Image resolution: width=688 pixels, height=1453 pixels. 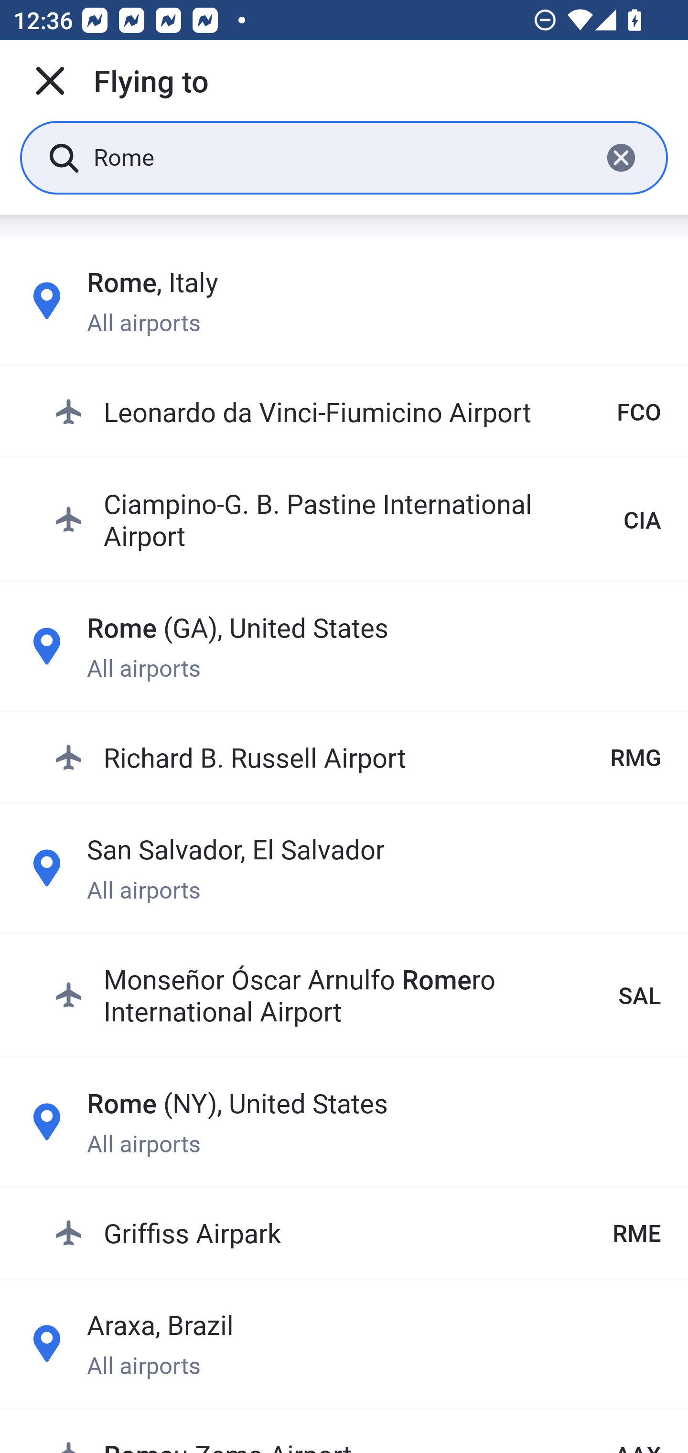 I want to click on Araxa, Brazil All airports, so click(x=344, y=1343).